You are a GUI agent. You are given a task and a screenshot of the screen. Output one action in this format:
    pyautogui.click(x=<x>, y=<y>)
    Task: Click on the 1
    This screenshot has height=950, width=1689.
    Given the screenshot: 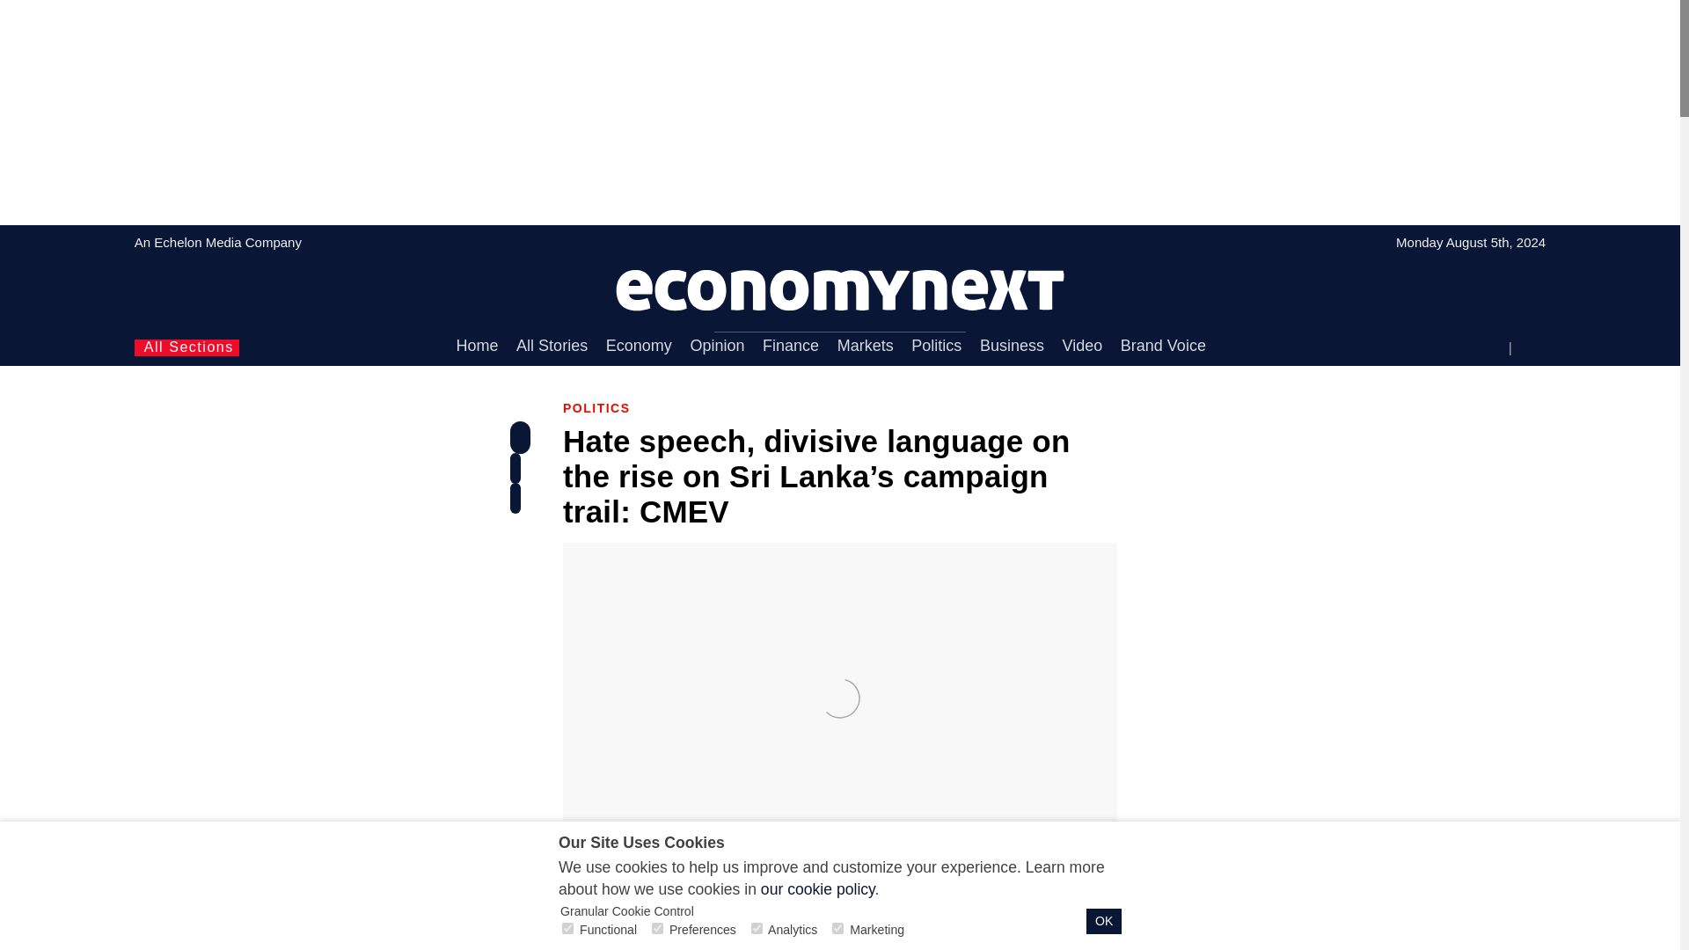 What is the action you would take?
    pyautogui.click(x=568, y=927)
    